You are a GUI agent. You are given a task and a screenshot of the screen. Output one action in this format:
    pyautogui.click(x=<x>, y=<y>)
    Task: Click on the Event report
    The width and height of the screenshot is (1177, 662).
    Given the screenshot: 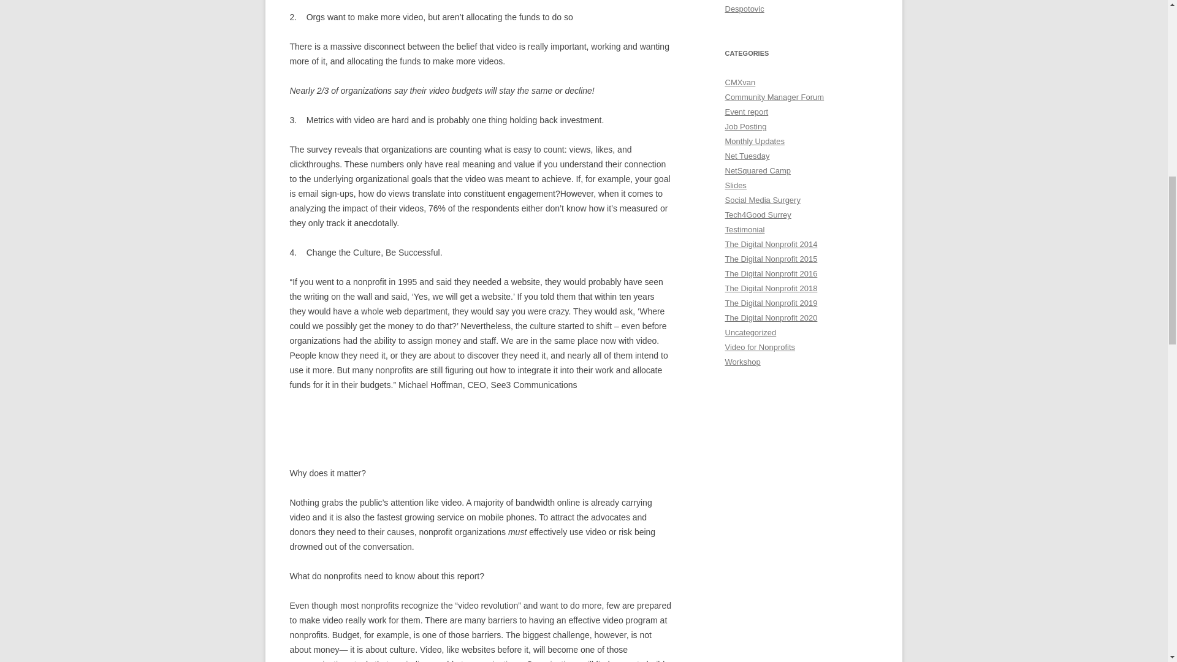 What is the action you would take?
    pyautogui.click(x=747, y=112)
    